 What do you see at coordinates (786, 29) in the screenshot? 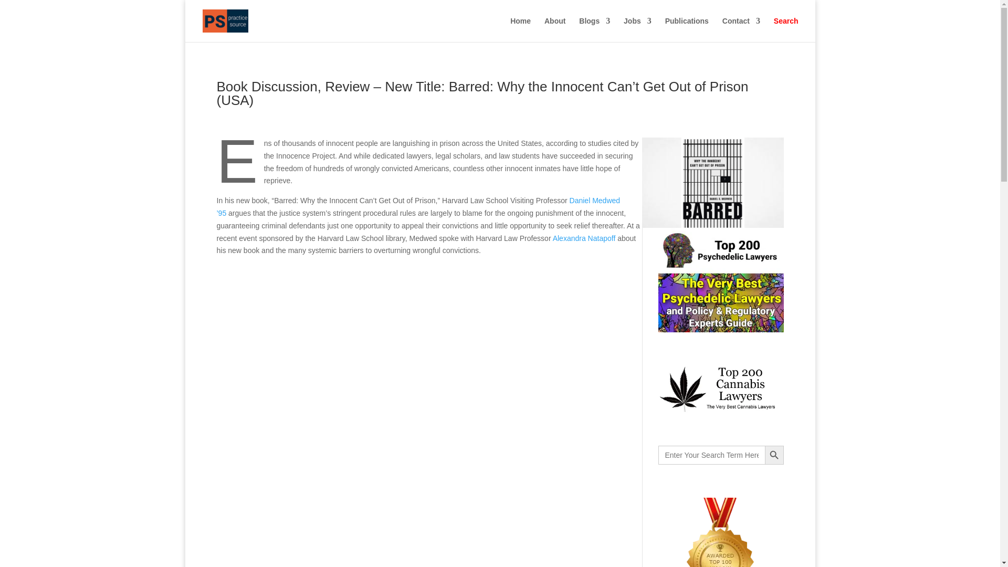
I see `Search` at bounding box center [786, 29].